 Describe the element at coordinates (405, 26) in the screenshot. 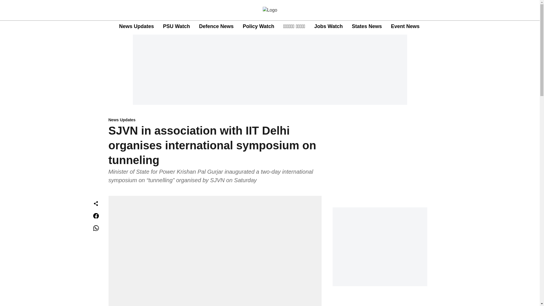

I see `Event News` at that location.